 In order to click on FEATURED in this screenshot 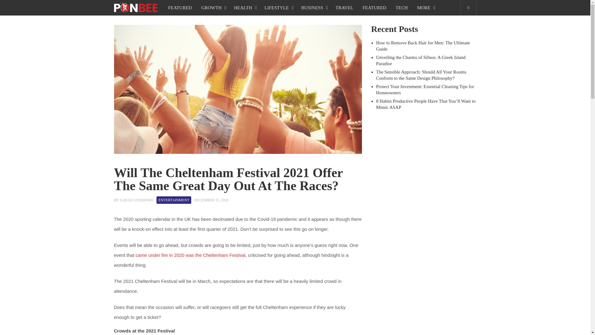, I will do `click(374, 7)`.